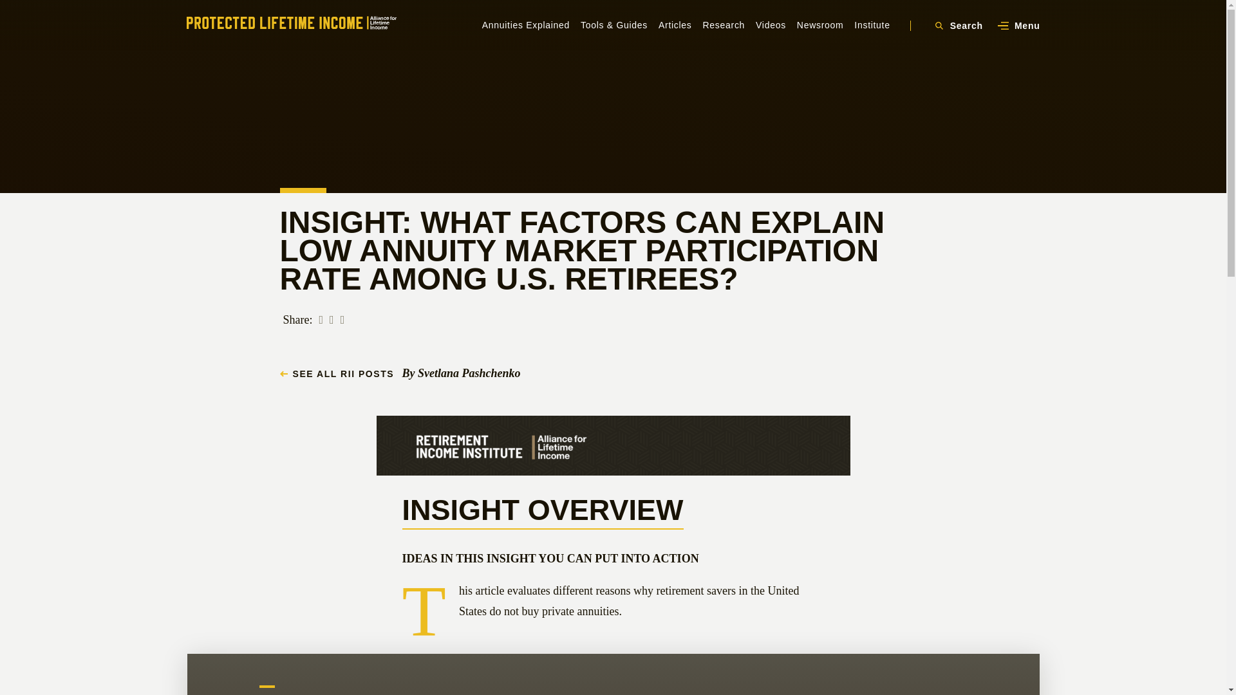  What do you see at coordinates (771, 25) in the screenshot?
I see `Videos` at bounding box center [771, 25].